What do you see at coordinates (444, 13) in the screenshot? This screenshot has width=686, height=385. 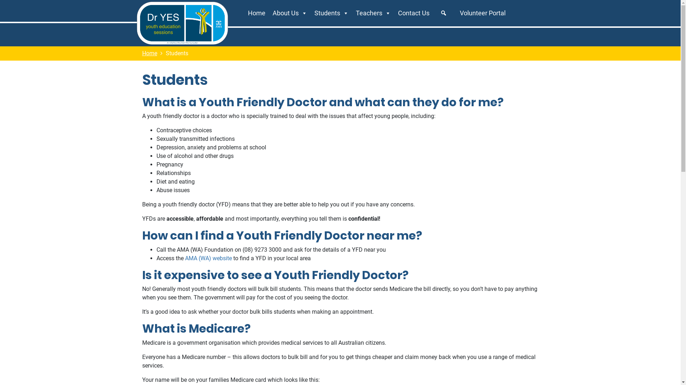 I see `Search` at bounding box center [444, 13].